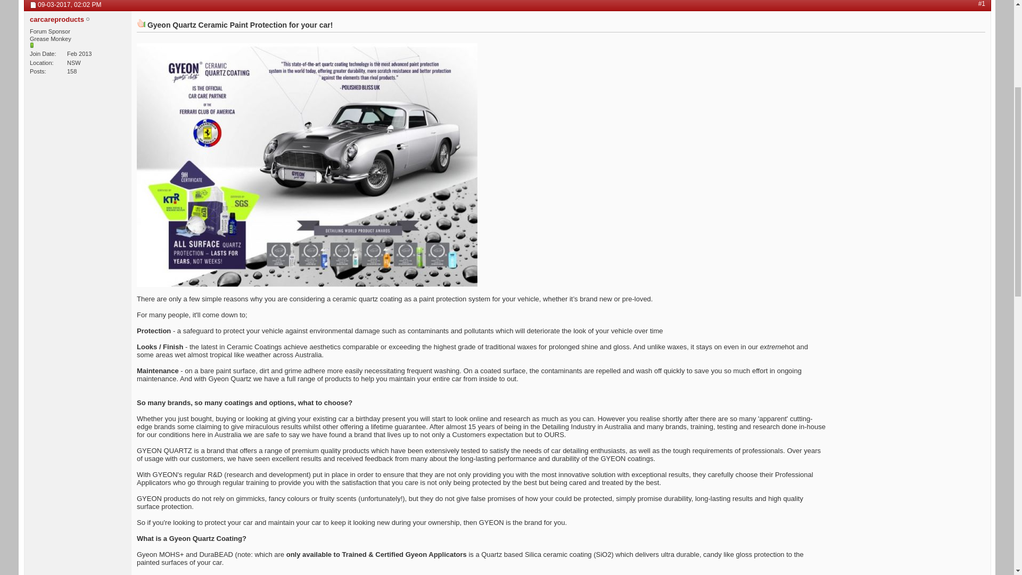 Image resolution: width=1022 pixels, height=575 pixels. I want to click on New Posts, so click(94, 83).